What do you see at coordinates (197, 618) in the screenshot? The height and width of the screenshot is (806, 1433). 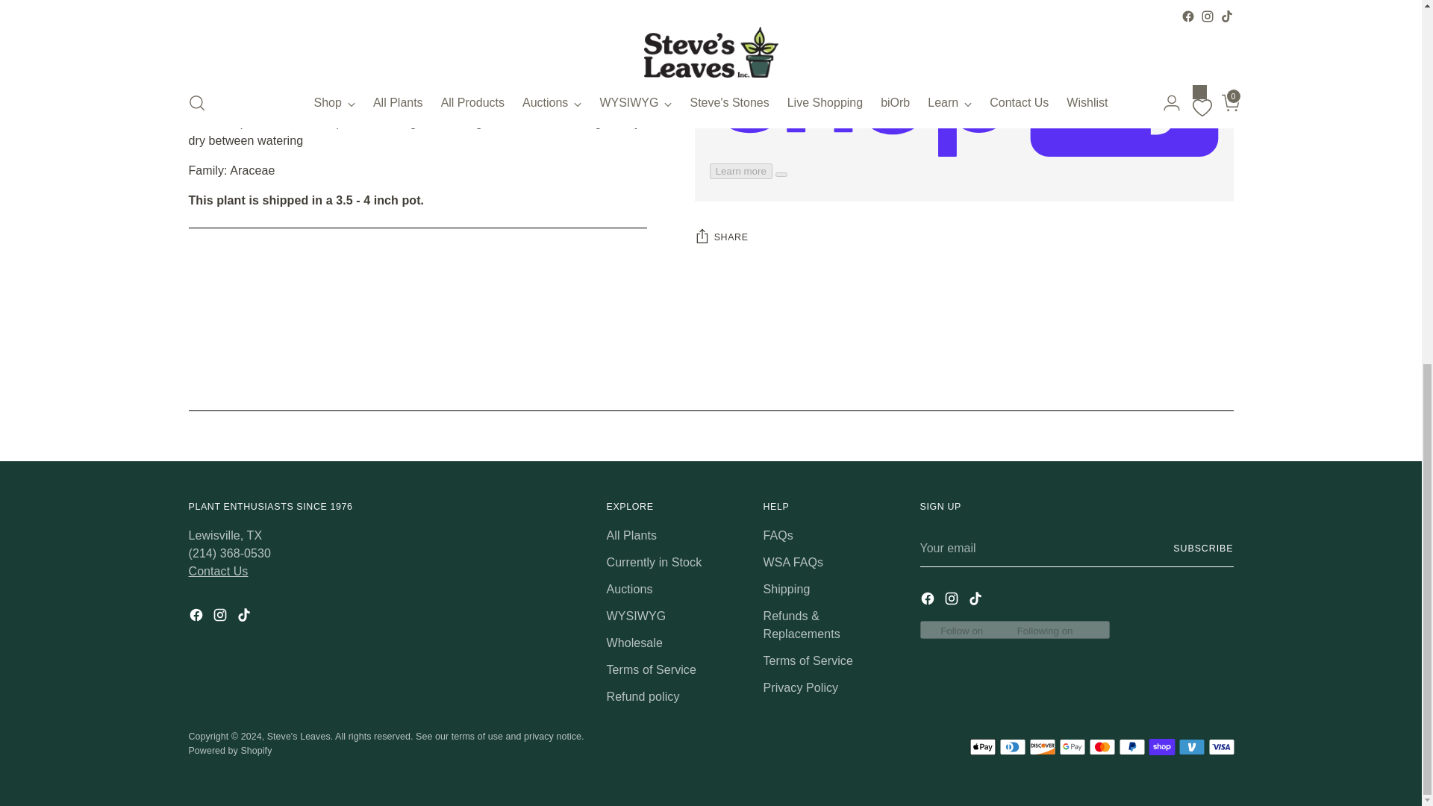 I see `Steve's Leaves on Facebook` at bounding box center [197, 618].